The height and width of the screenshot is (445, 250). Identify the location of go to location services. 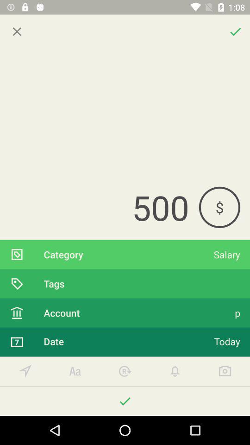
(25, 371).